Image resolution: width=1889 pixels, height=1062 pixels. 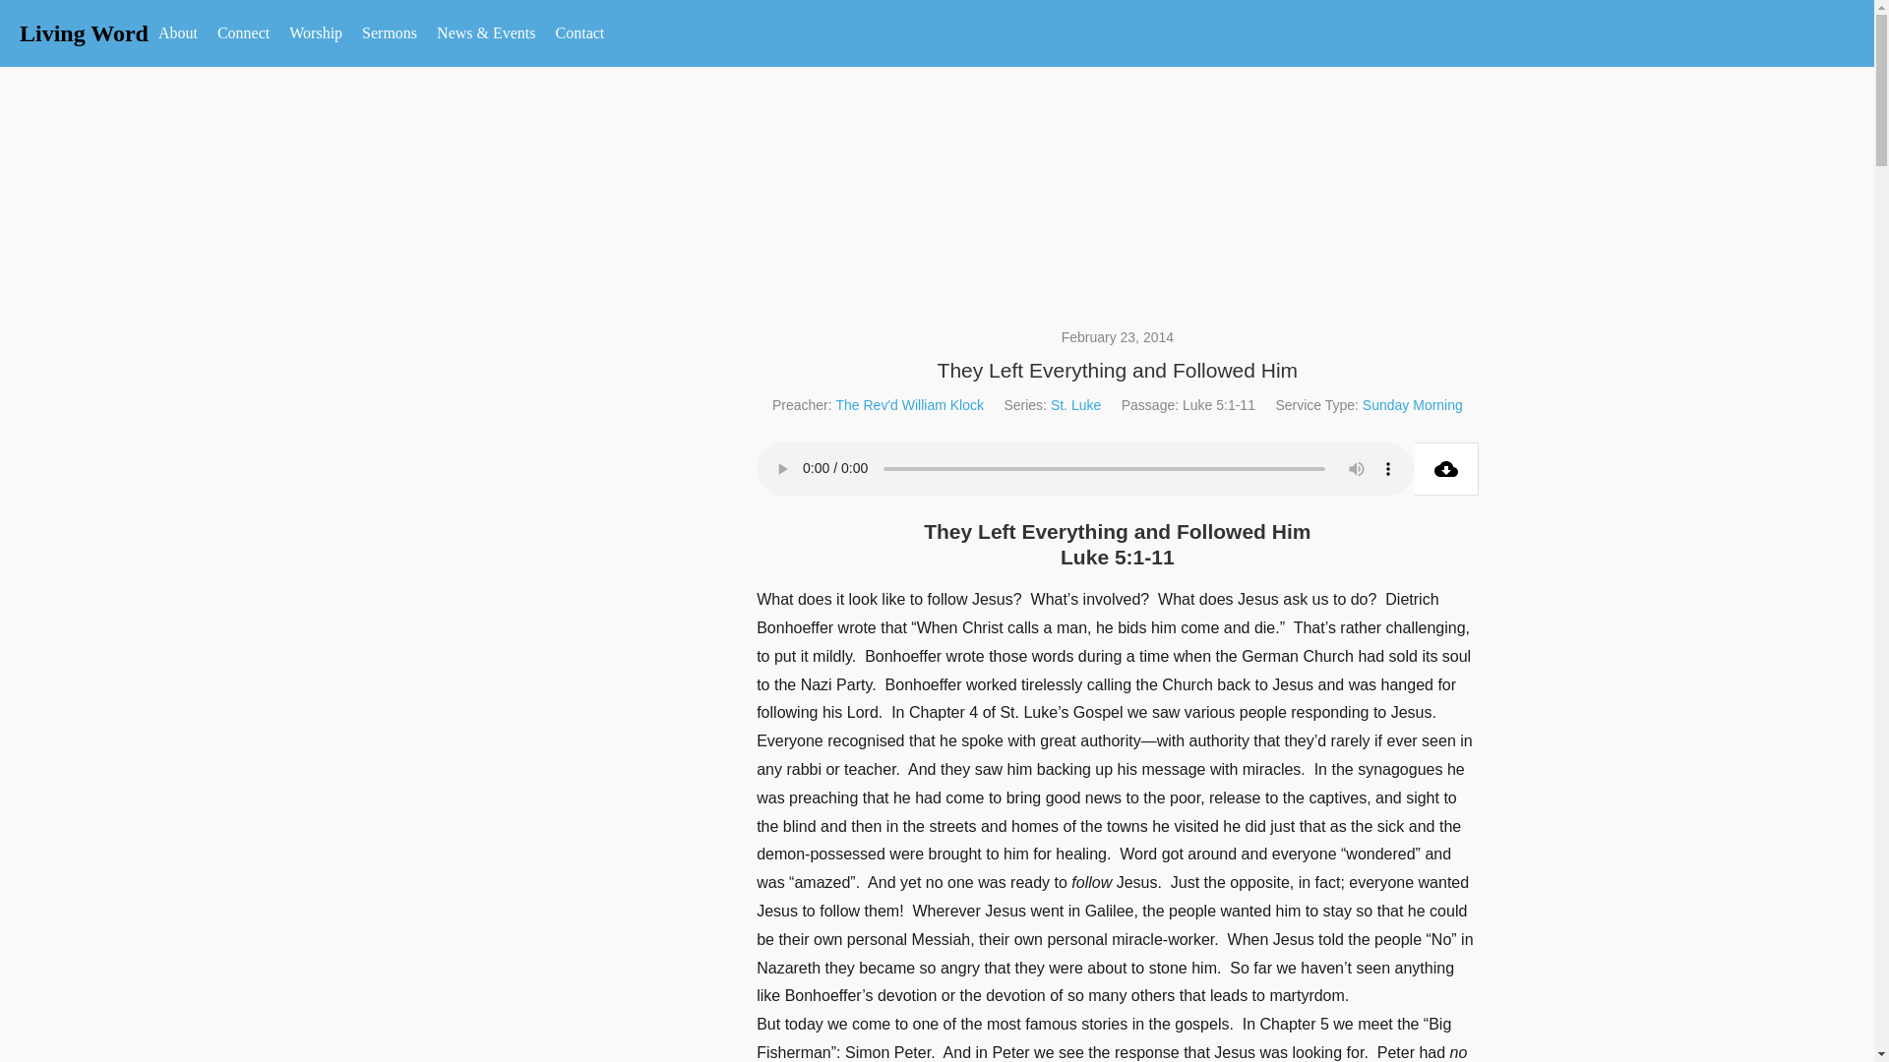 What do you see at coordinates (244, 33) in the screenshot?
I see `Connect` at bounding box center [244, 33].